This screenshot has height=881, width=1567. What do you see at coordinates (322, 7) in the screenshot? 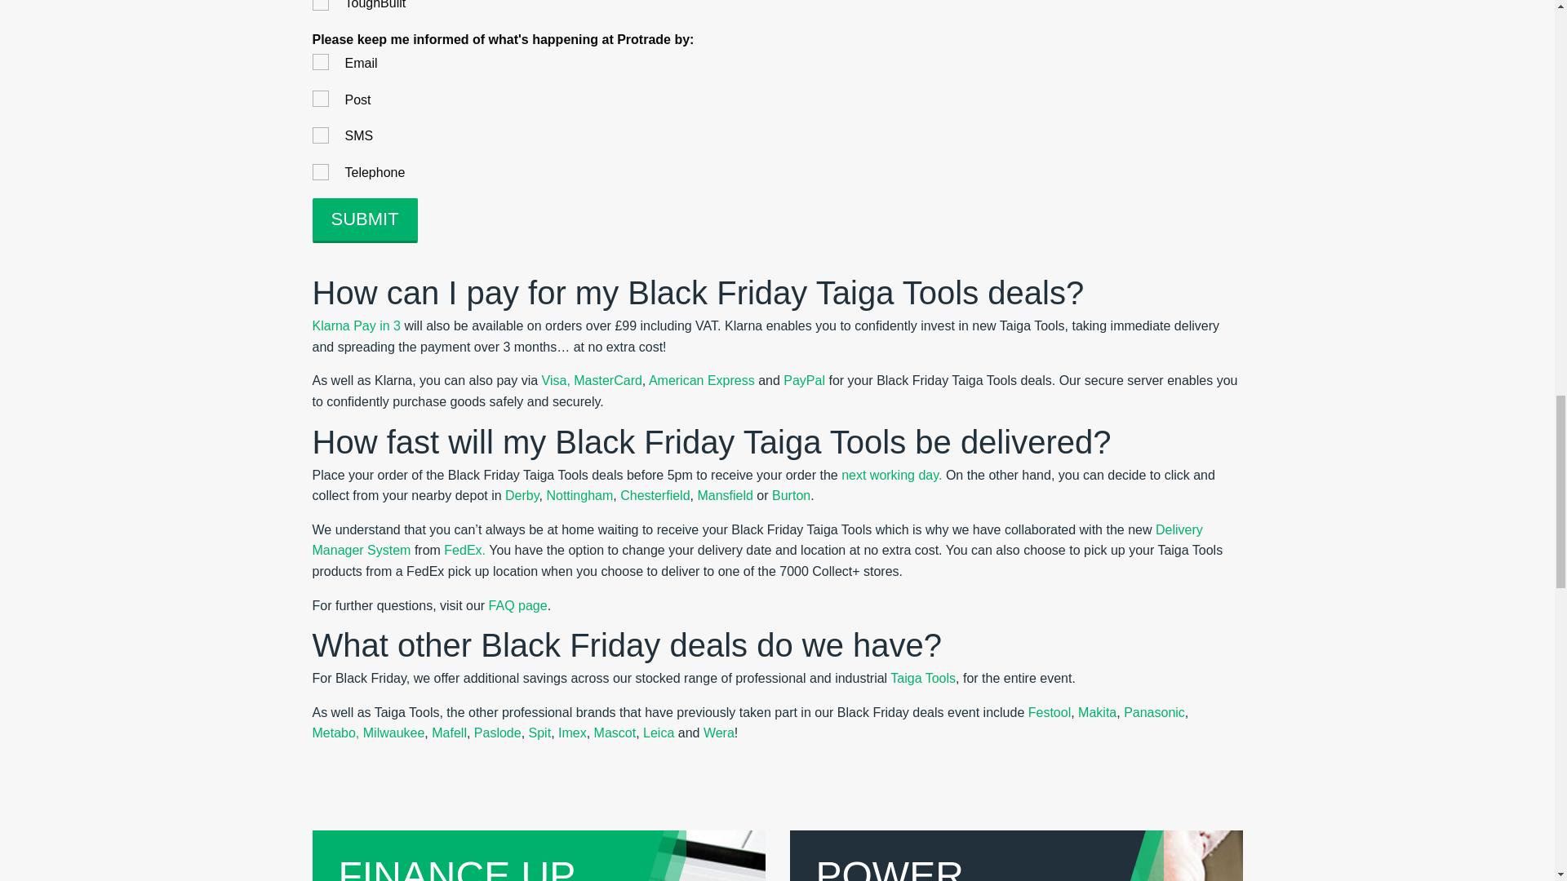
I see `ToughBuilt` at bounding box center [322, 7].